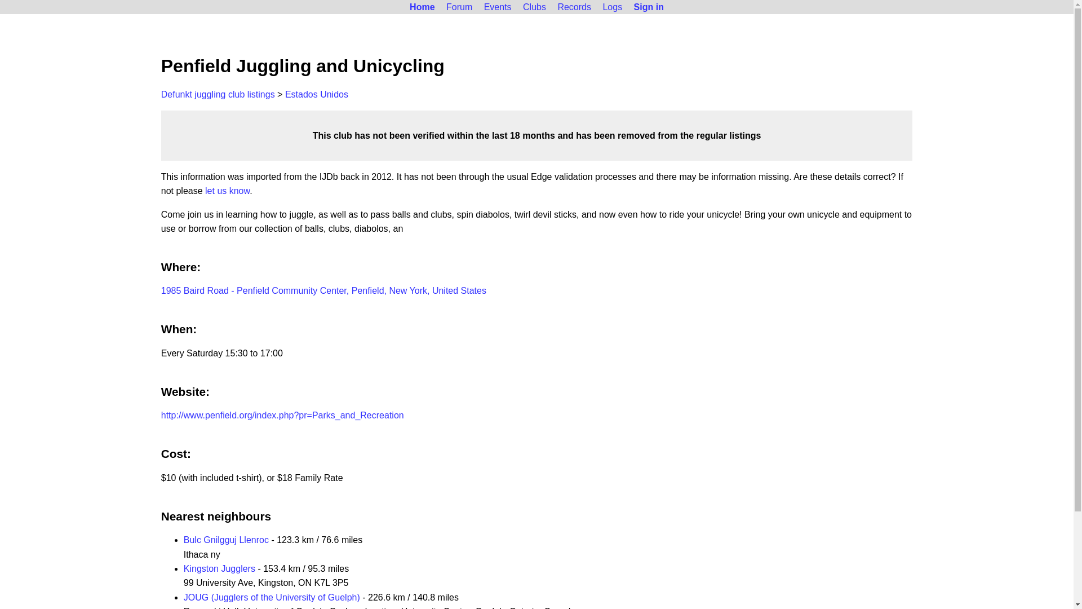 The height and width of the screenshot is (609, 1082). What do you see at coordinates (422, 7) in the screenshot?
I see `Home` at bounding box center [422, 7].